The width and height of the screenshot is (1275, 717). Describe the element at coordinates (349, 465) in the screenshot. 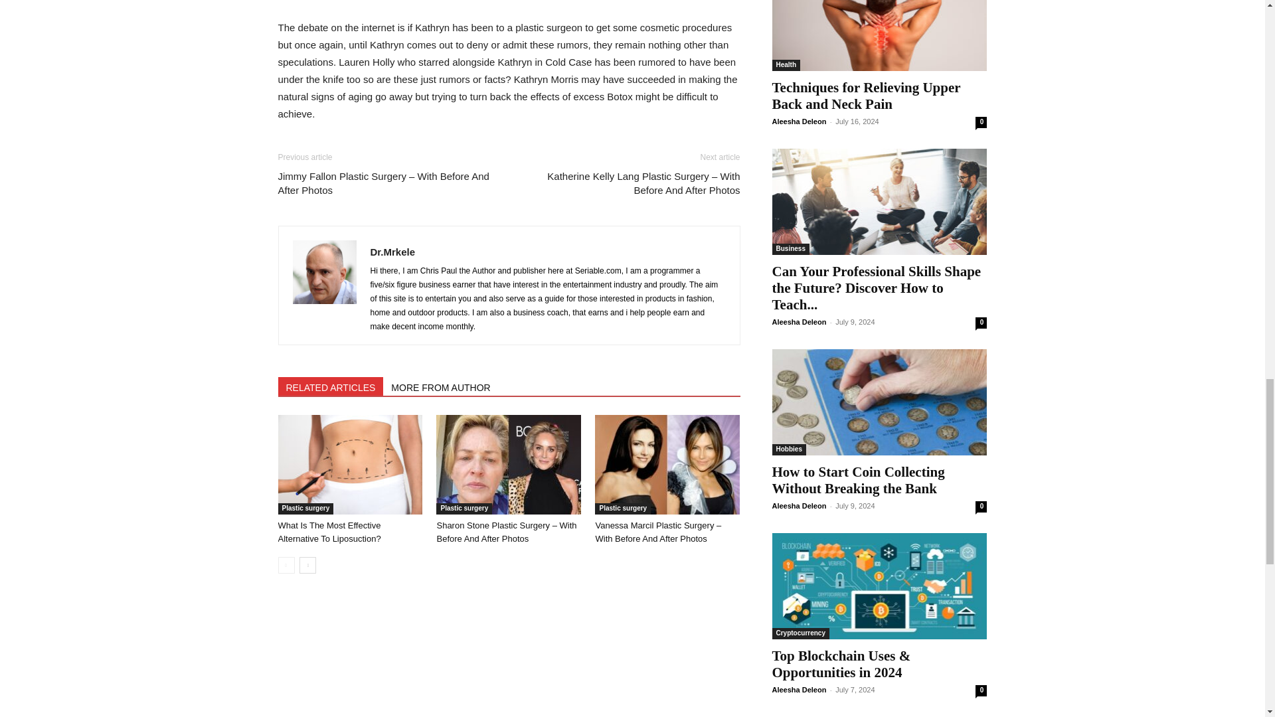

I see `What Is The Most Effective Alternative To Liposuction?` at that location.